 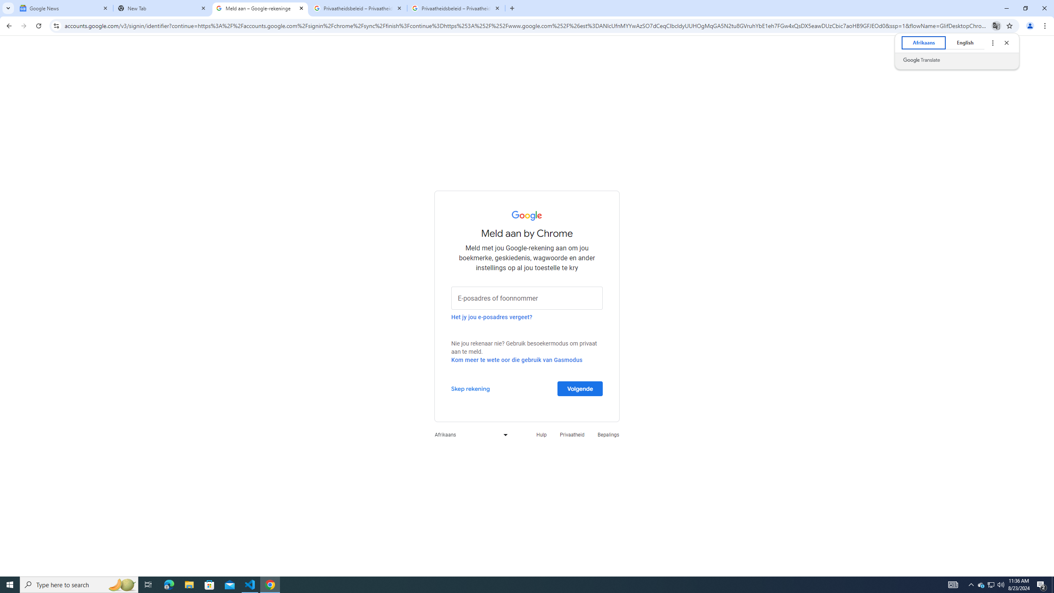 What do you see at coordinates (162, 8) in the screenshot?
I see `New Tab` at bounding box center [162, 8].